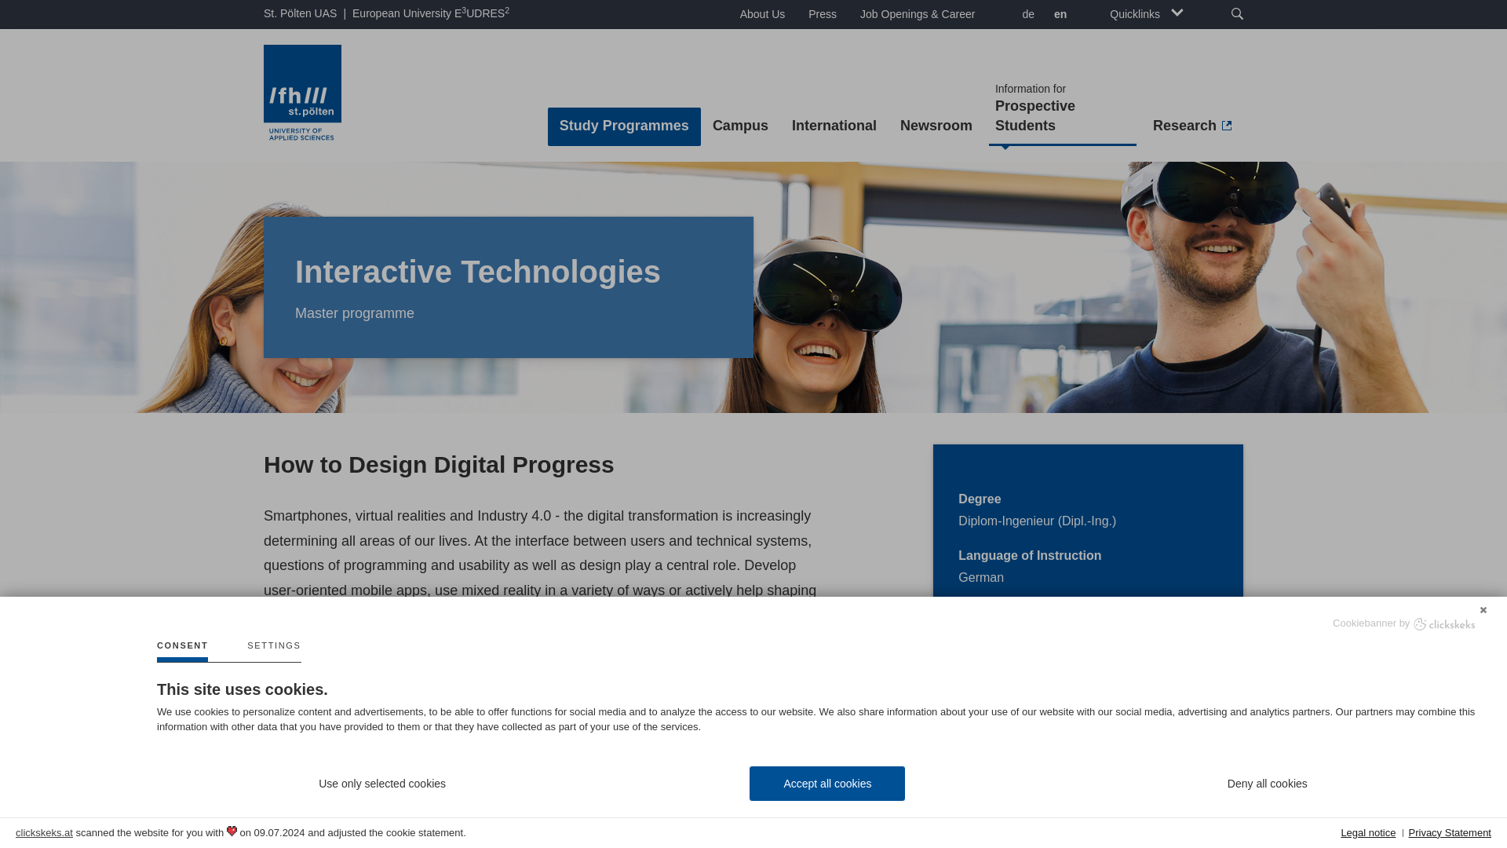 The height and width of the screenshot is (848, 1507). Describe the element at coordinates (333, 731) in the screenshot. I see `Unterrichtssprache` at that location.